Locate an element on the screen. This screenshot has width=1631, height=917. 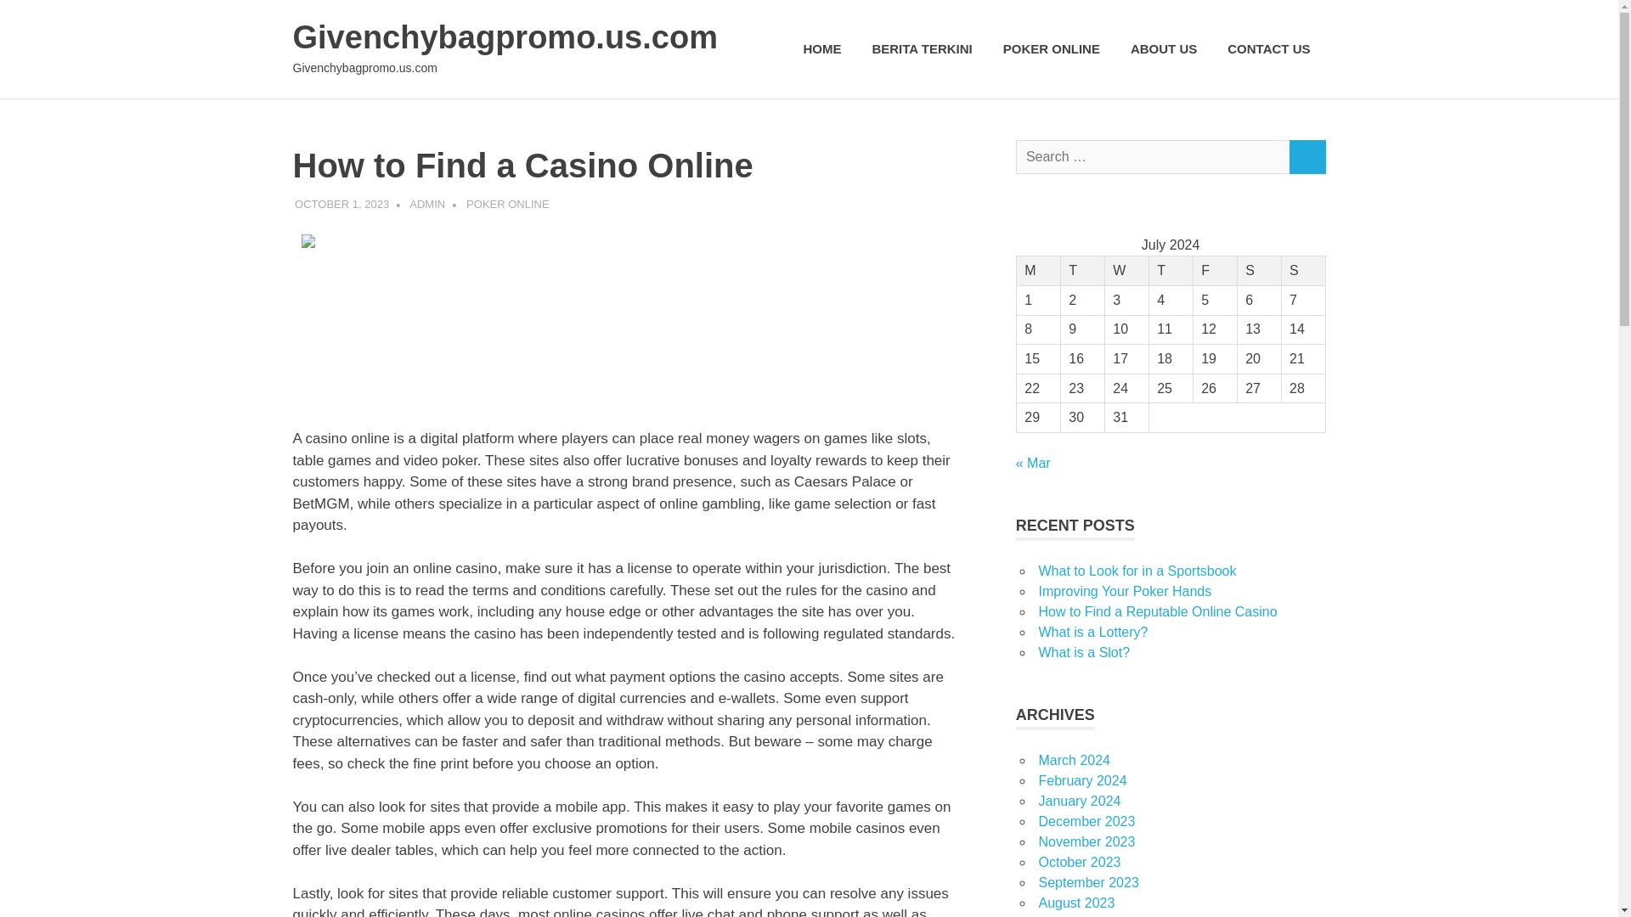
CONTACT US is located at coordinates (1267, 49).